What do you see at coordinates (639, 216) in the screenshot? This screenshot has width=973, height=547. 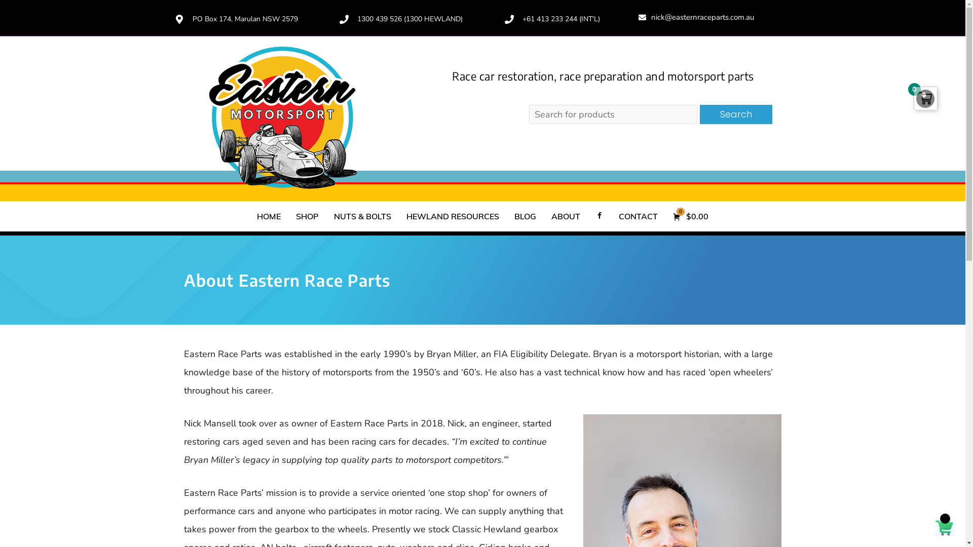 I see `CONTACT` at bounding box center [639, 216].